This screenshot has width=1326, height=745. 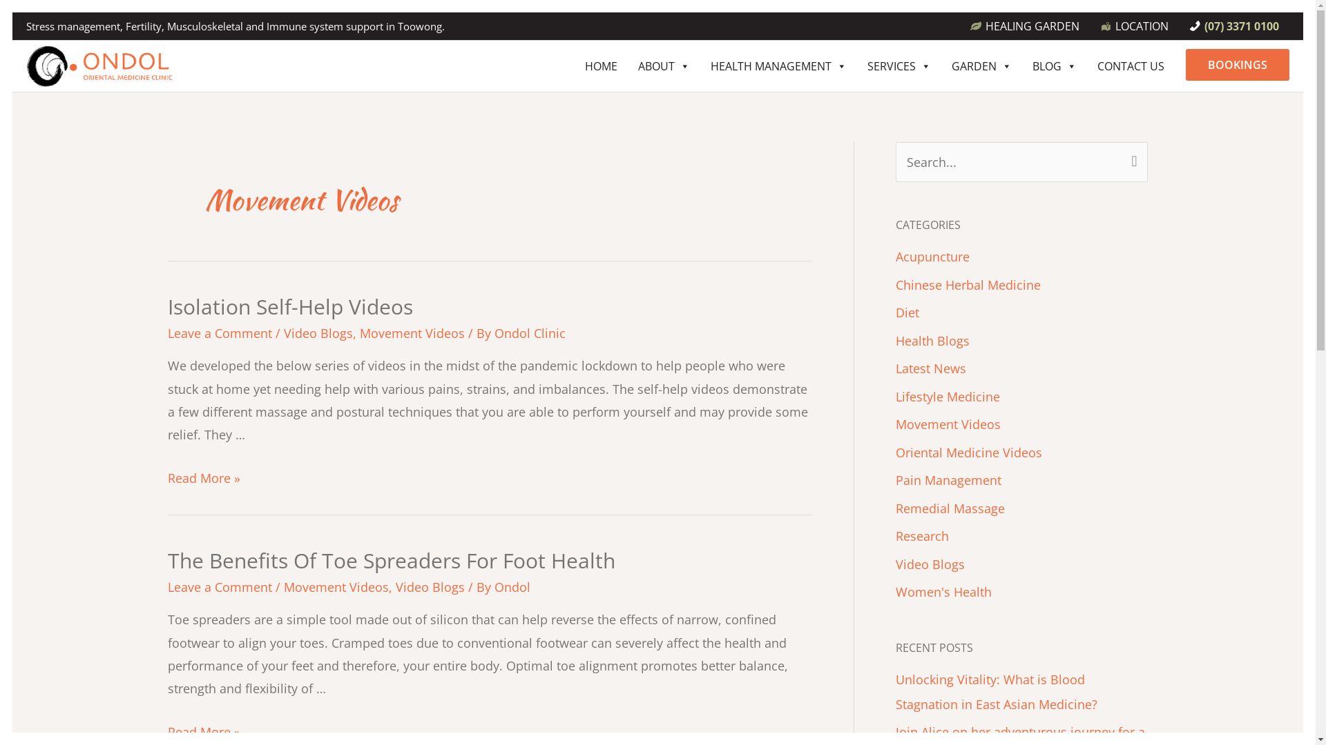 What do you see at coordinates (664, 66) in the screenshot?
I see `ABOUT` at bounding box center [664, 66].